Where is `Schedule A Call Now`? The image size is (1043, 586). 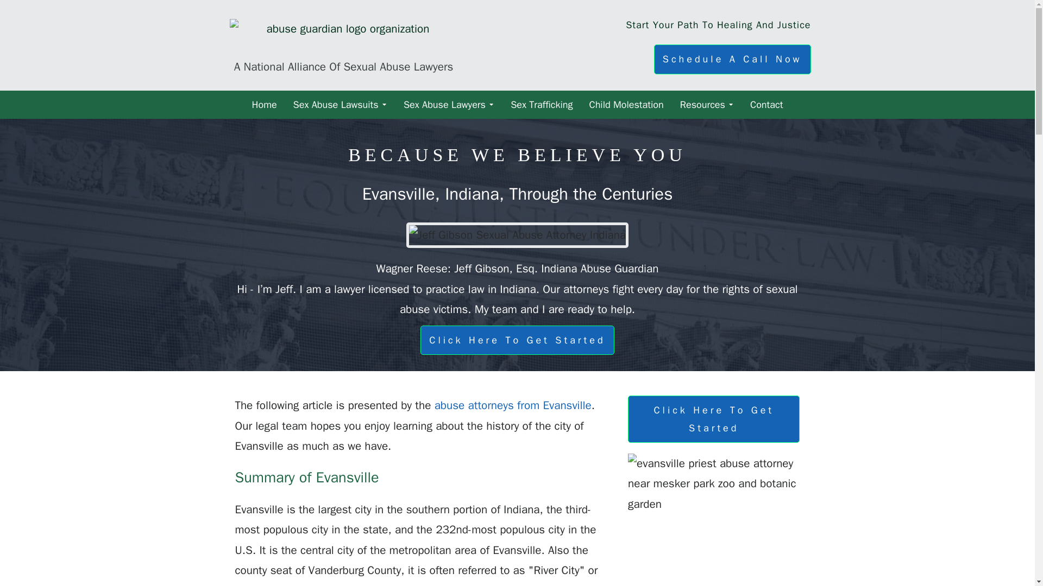
Schedule A Call Now is located at coordinates (732, 59).